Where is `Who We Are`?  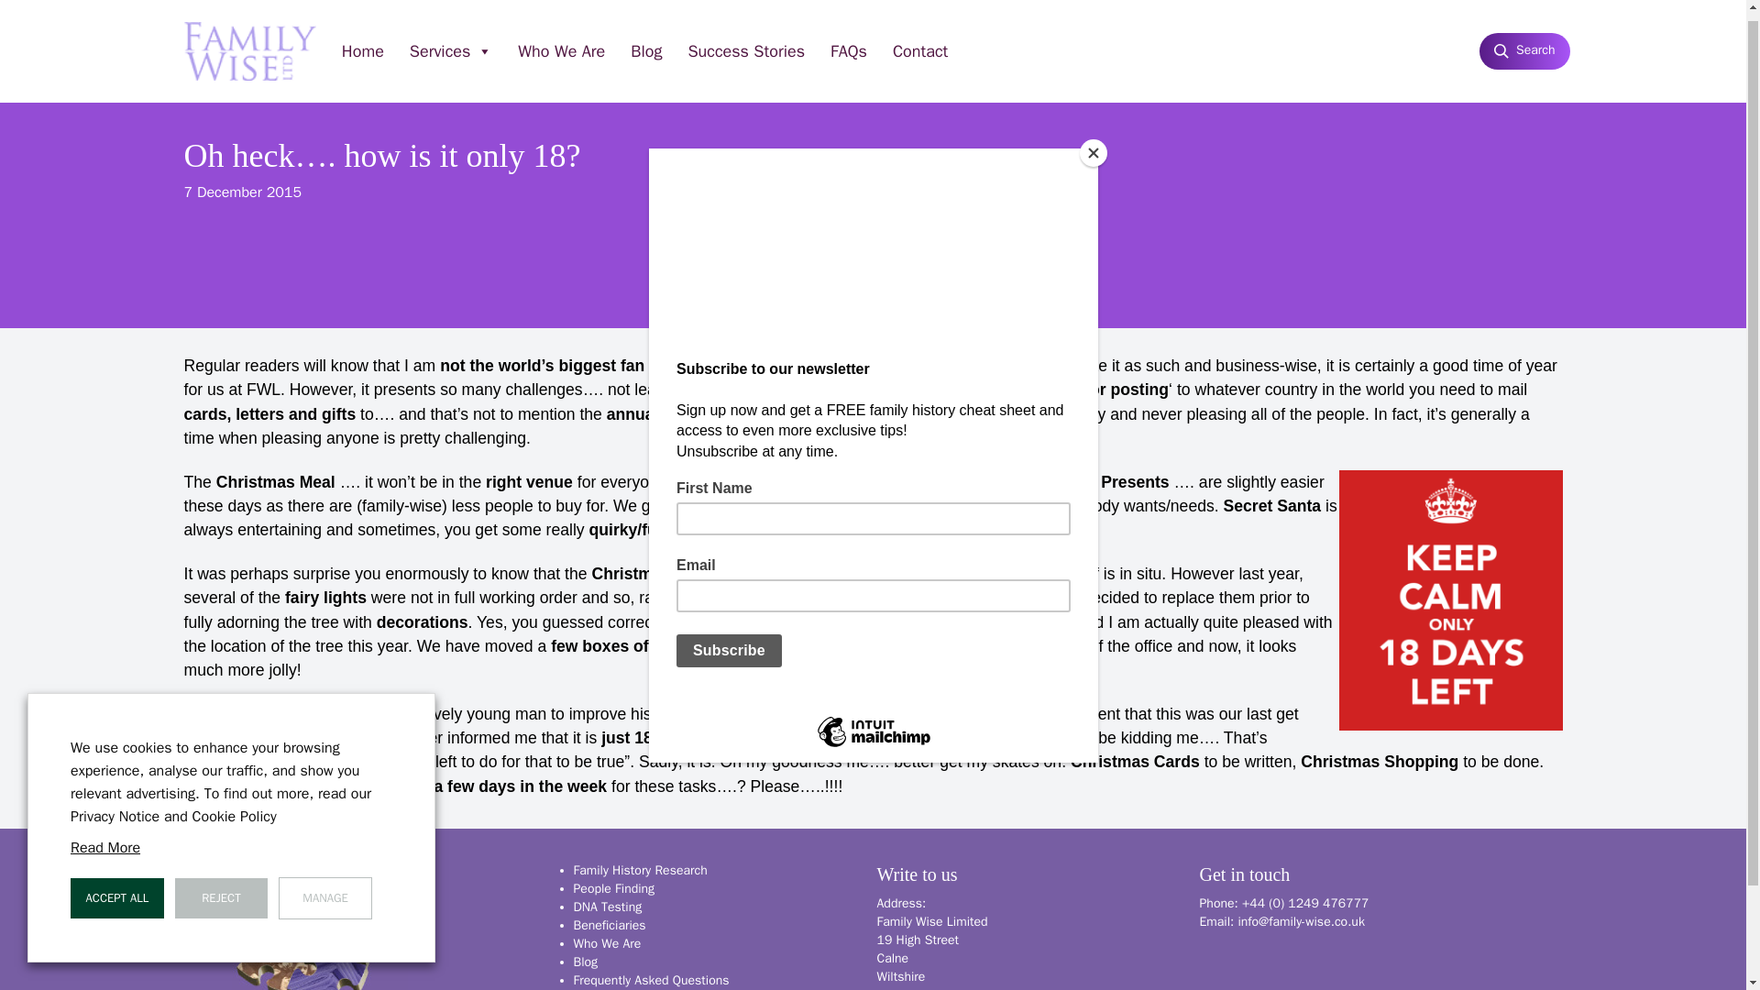
Who We Are is located at coordinates (561, 42).